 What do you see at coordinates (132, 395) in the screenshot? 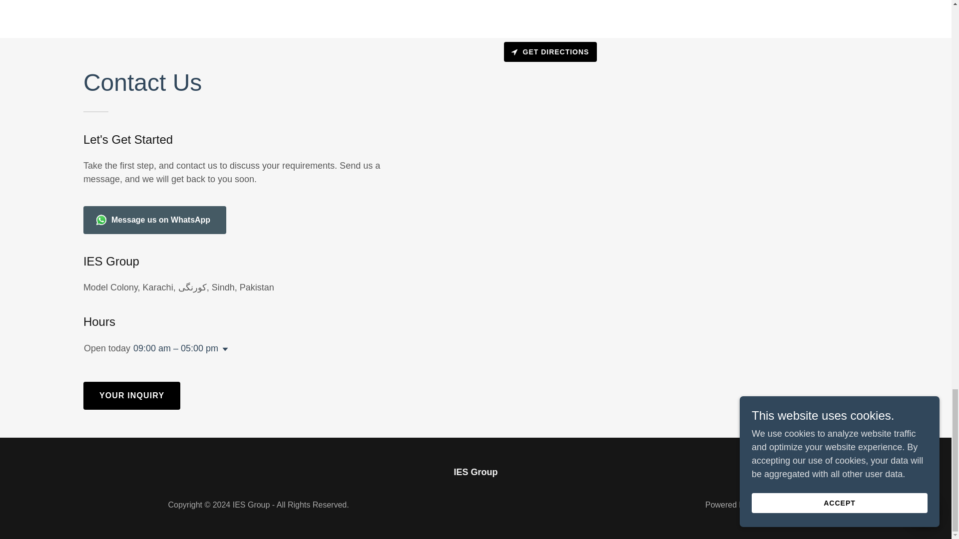
I see `YOUR INQUIRY` at bounding box center [132, 395].